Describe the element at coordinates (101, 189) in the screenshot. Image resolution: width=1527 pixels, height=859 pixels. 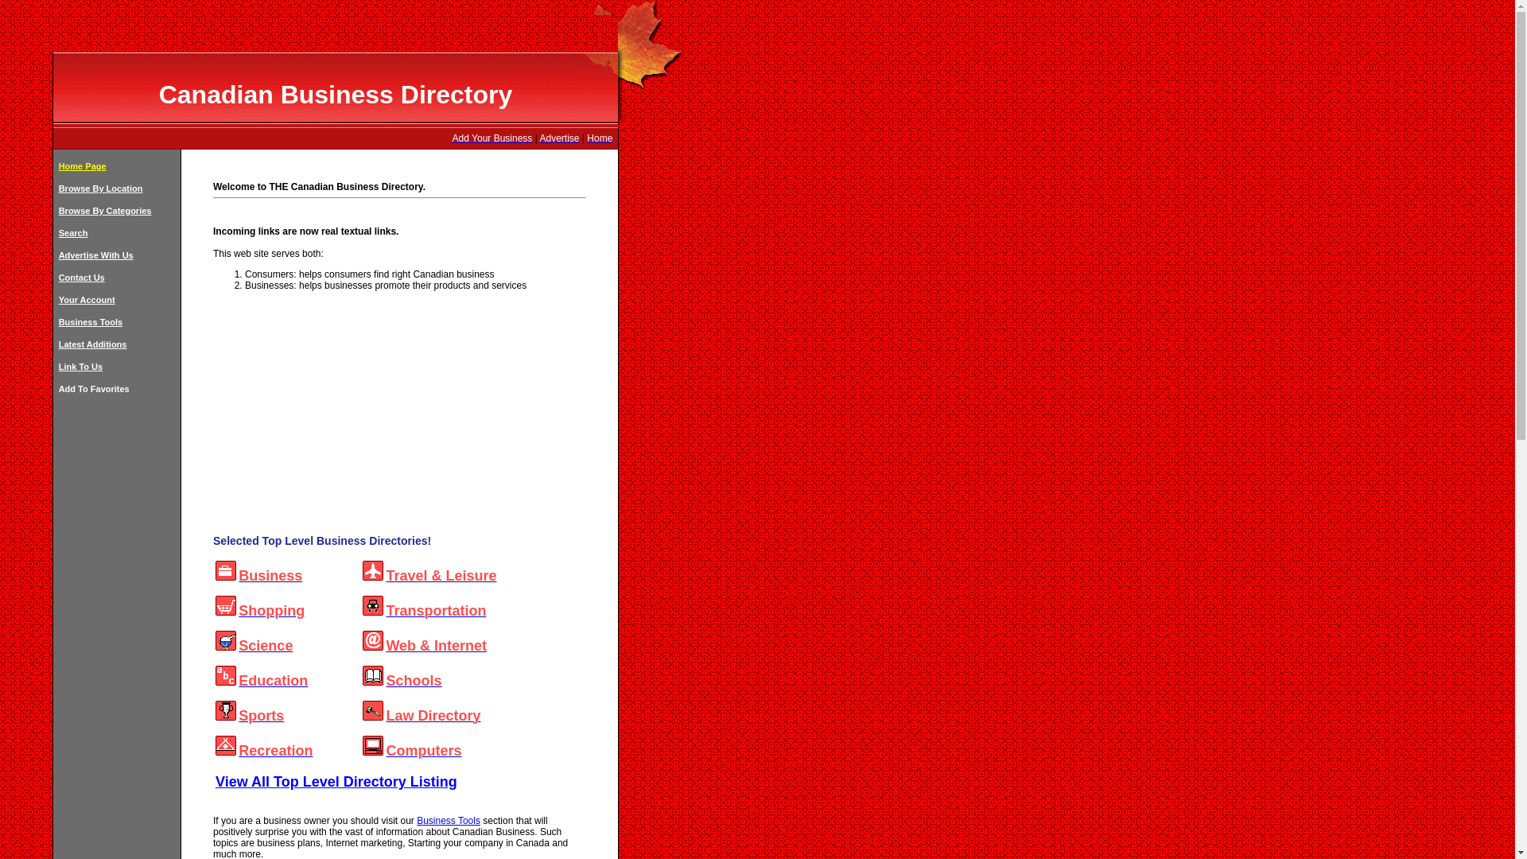
I see `Browse By Location` at that location.